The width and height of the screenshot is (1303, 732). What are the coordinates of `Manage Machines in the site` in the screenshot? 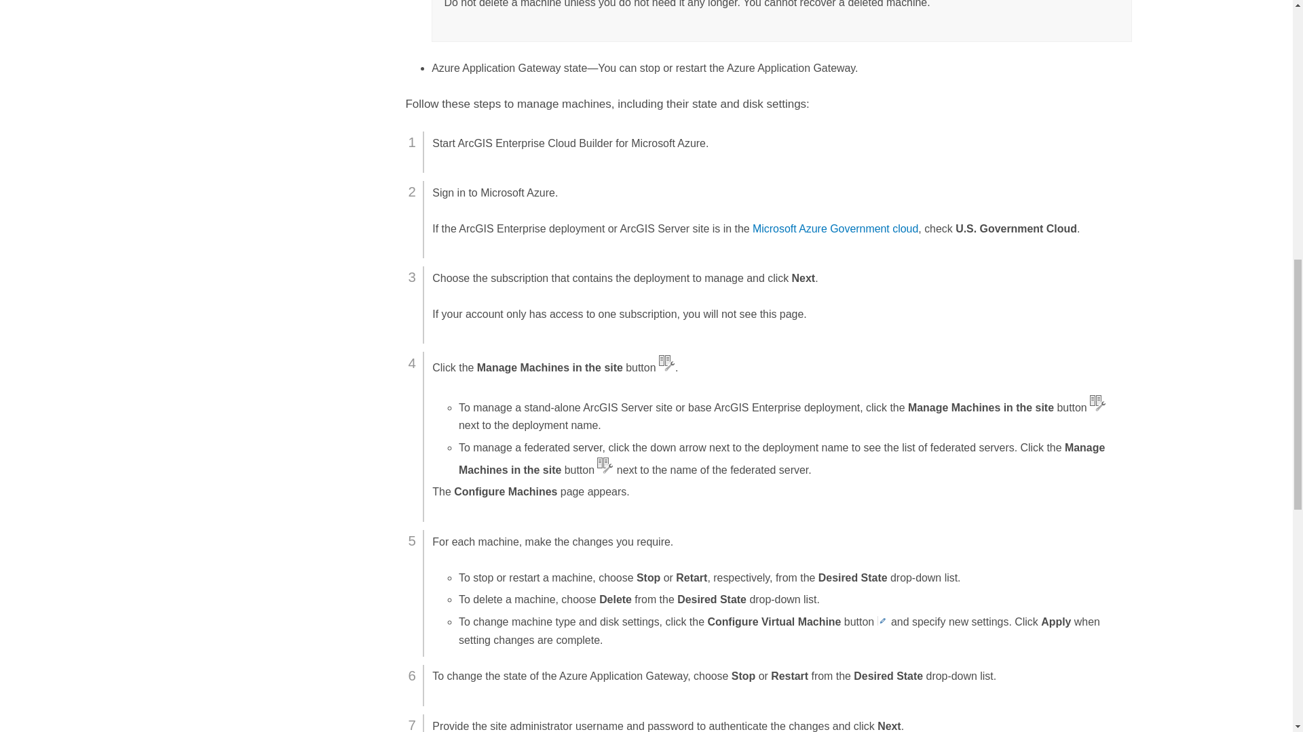 It's located at (666, 363).